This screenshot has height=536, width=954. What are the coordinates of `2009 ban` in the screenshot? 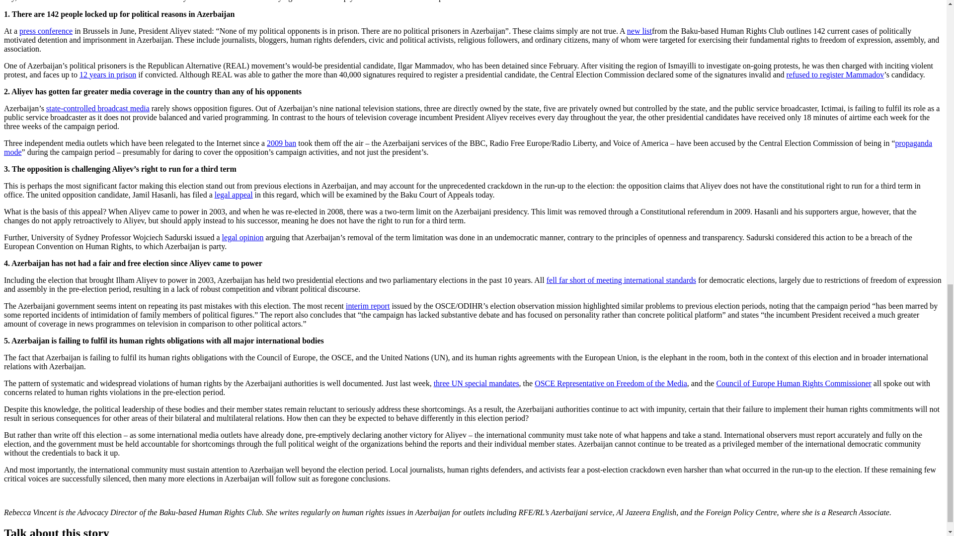 It's located at (281, 142).